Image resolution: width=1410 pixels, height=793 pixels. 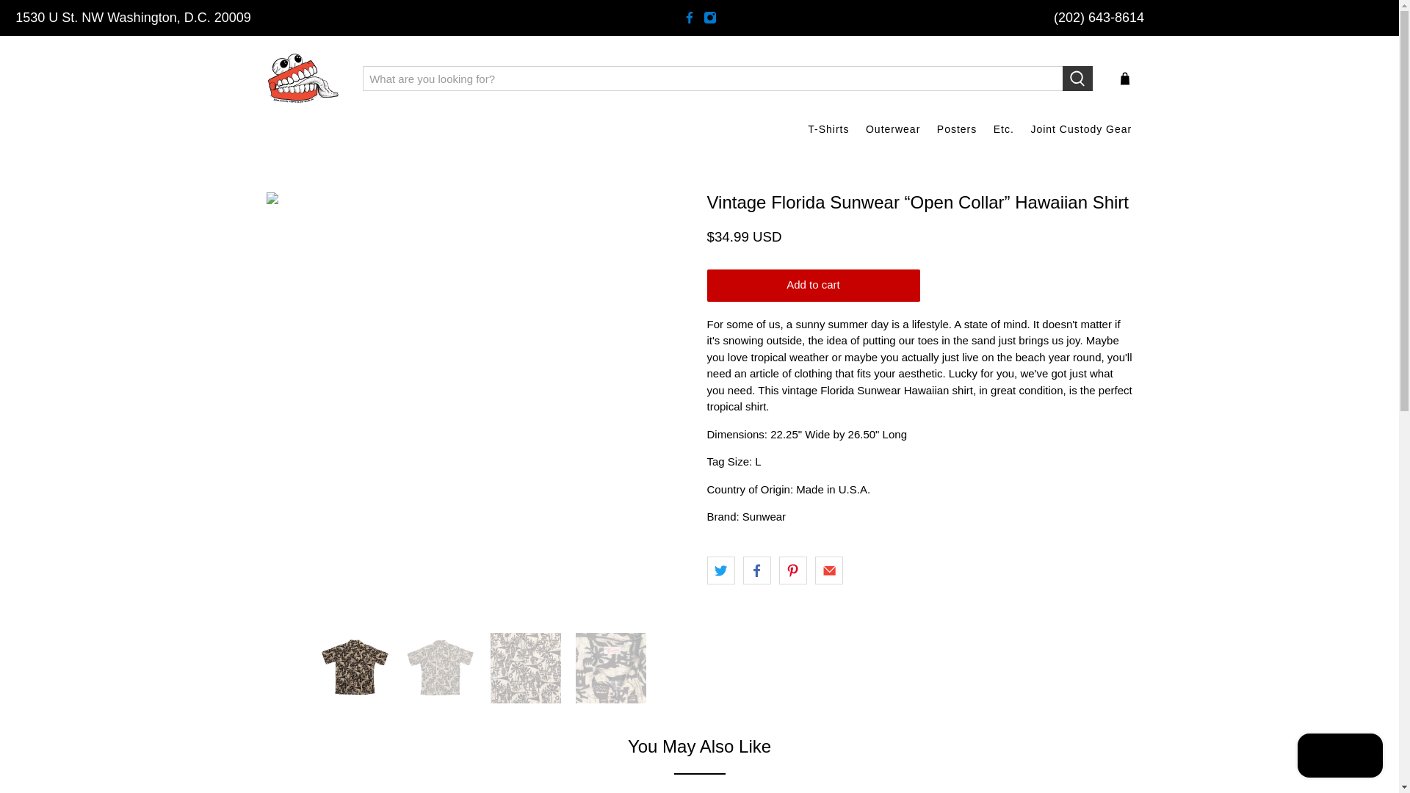 What do you see at coordinates (893, 129) in the screenshot?
I see `Outerwear` at bounding box center [893, 129].